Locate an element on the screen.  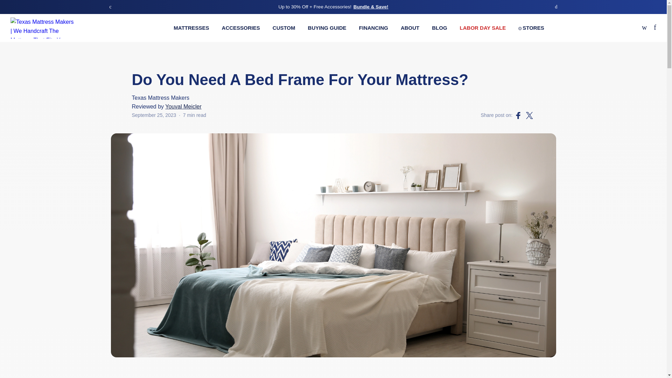
LABOR DAY SALE is located at coordinates (483, 28).